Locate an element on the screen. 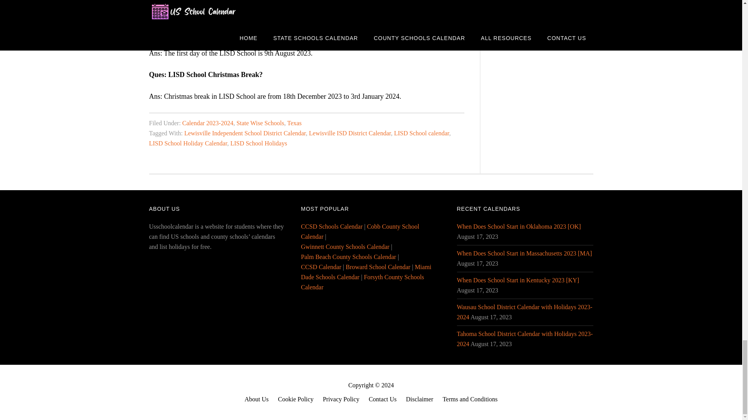 The width and height of the screenshot is (748, 420). Lewisville Independent School District Calendar is located at coordinates (245, 133).